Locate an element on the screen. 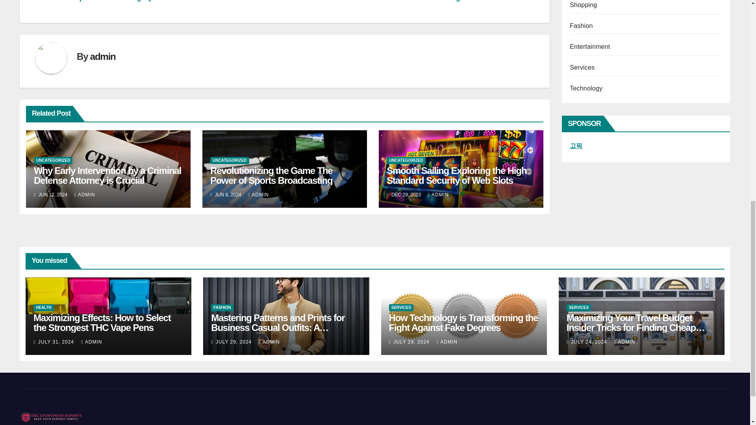  Add These Magnets To Your Casino is located at coordinates (470, 1).